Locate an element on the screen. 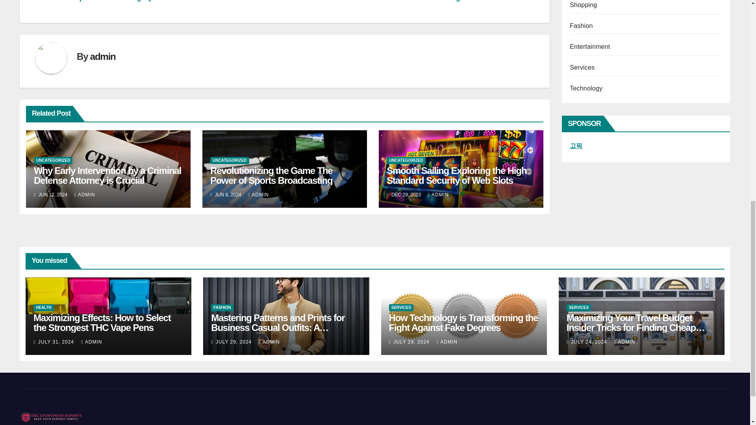  Add These Magnets To Your Casino is located at coordinates (470, 1).